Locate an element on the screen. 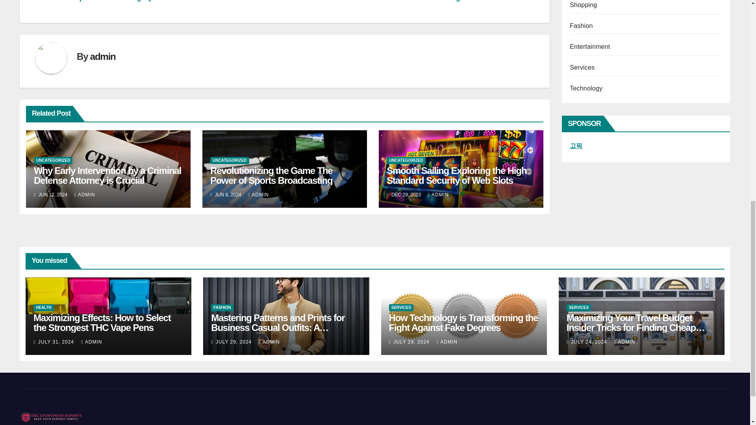  Add These Magnets To Your Casino is located at coordinates (470, 1).